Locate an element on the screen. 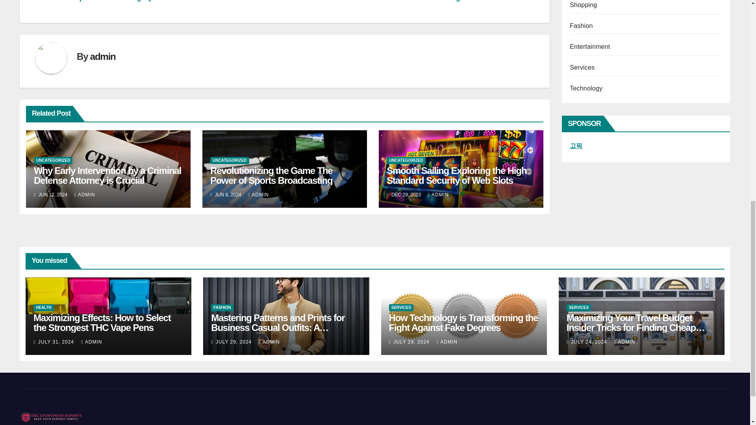  Add These Magnets To Your Casino is located at coordinates (470, 1).